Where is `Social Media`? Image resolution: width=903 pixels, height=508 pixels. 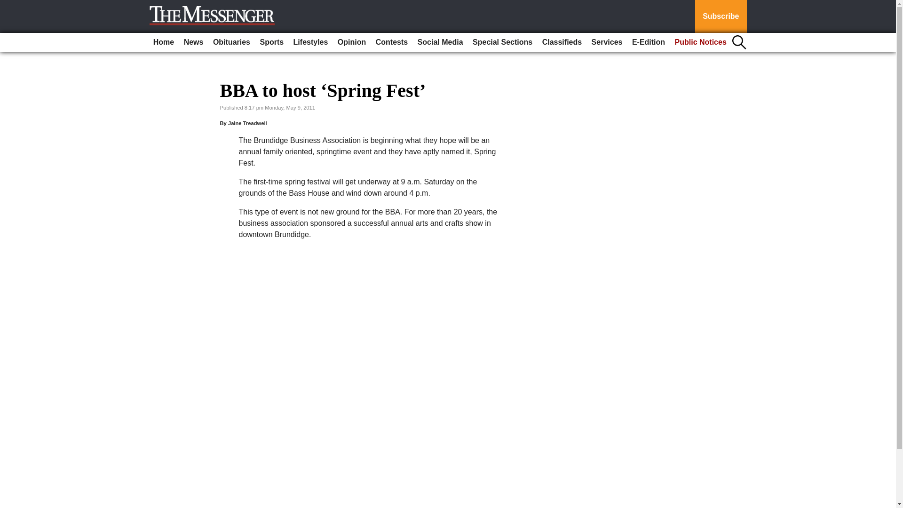
Social Media is located at coordinates (440, 42).